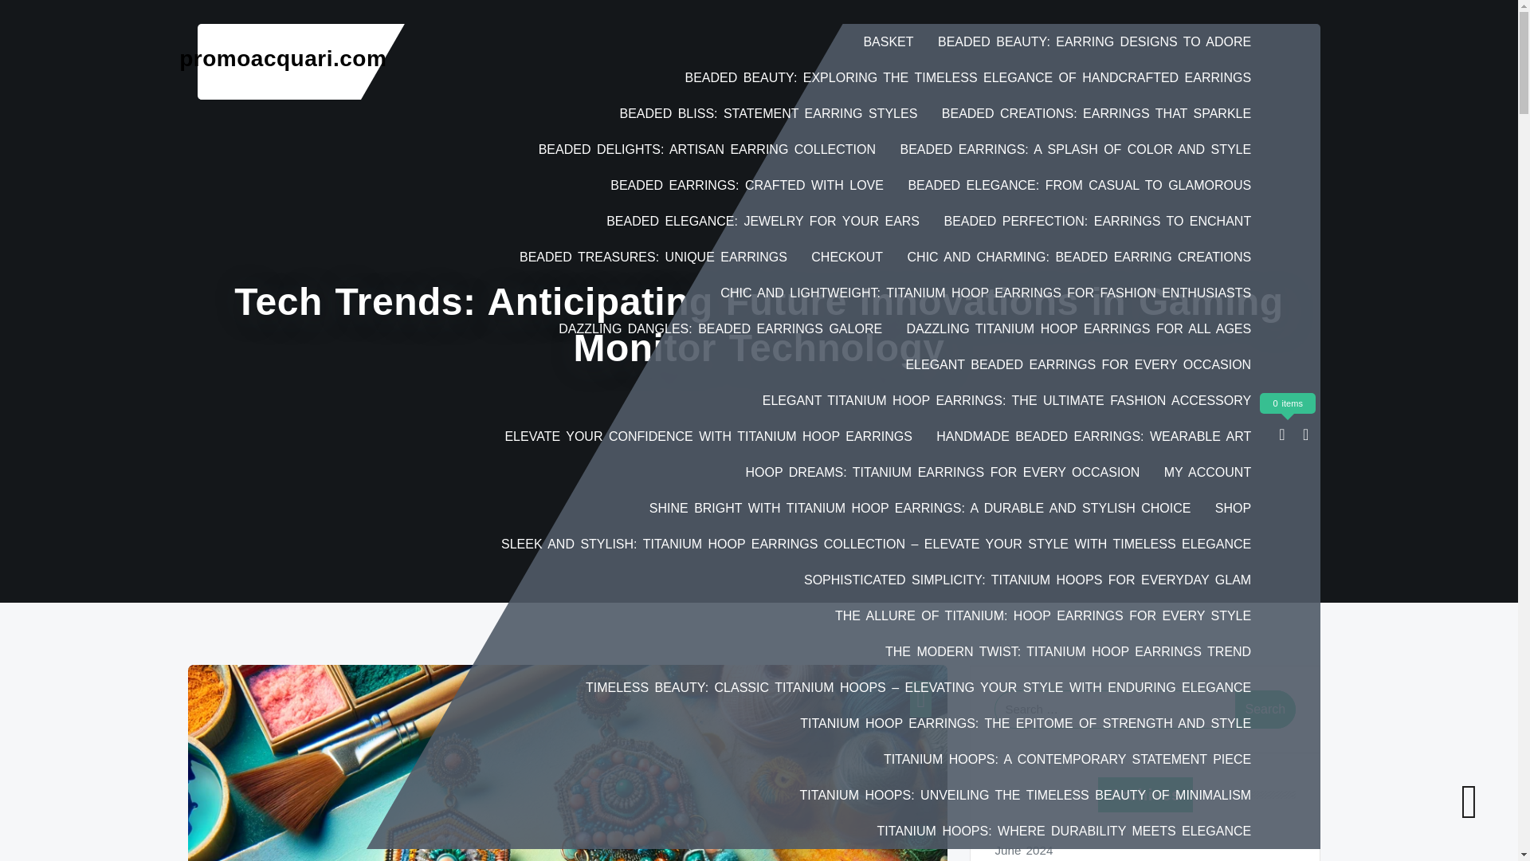 This screenshot has height=861, width=1530. Describe the element at coordinates (1026, 795) in the screenshot. I see `TITANIUM HOOPS: UNVEILING THE TIMELESS BEAUTY OF MINIMALISM` at that location.